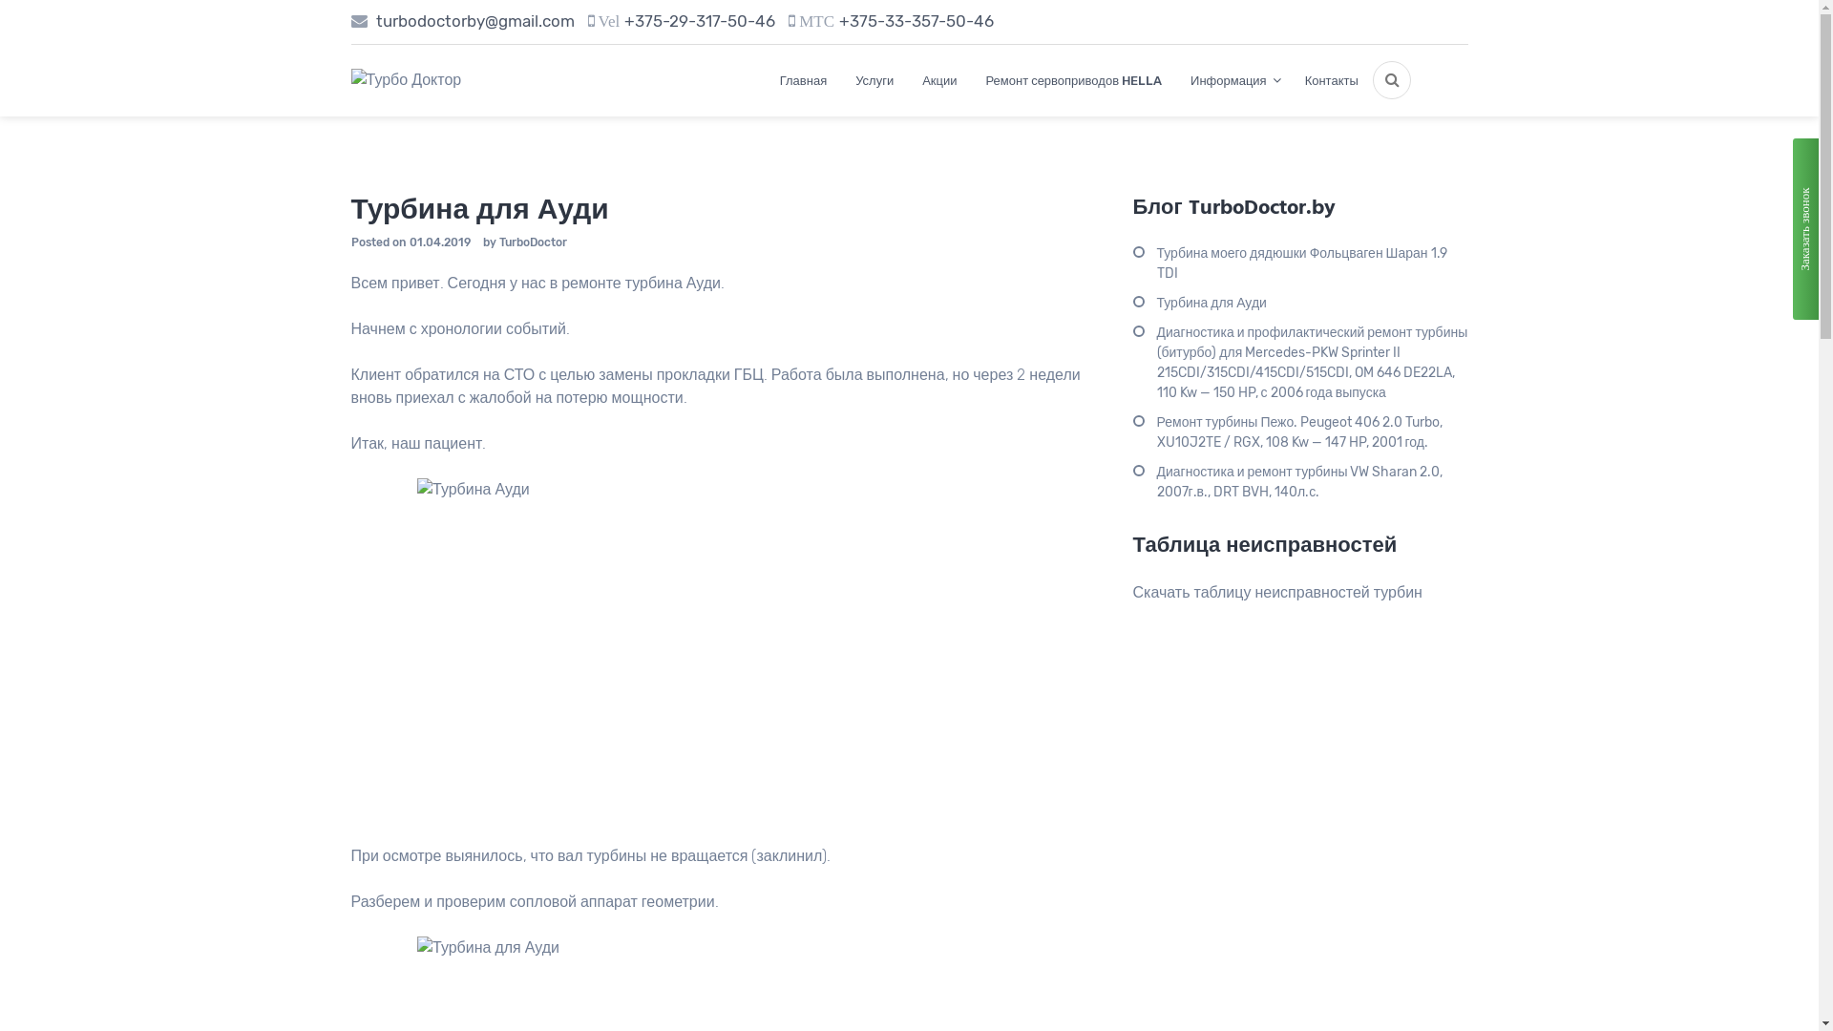 The image size is (1833, 1031). I want to click on +375-29-317-50-46, so click(700, 21).